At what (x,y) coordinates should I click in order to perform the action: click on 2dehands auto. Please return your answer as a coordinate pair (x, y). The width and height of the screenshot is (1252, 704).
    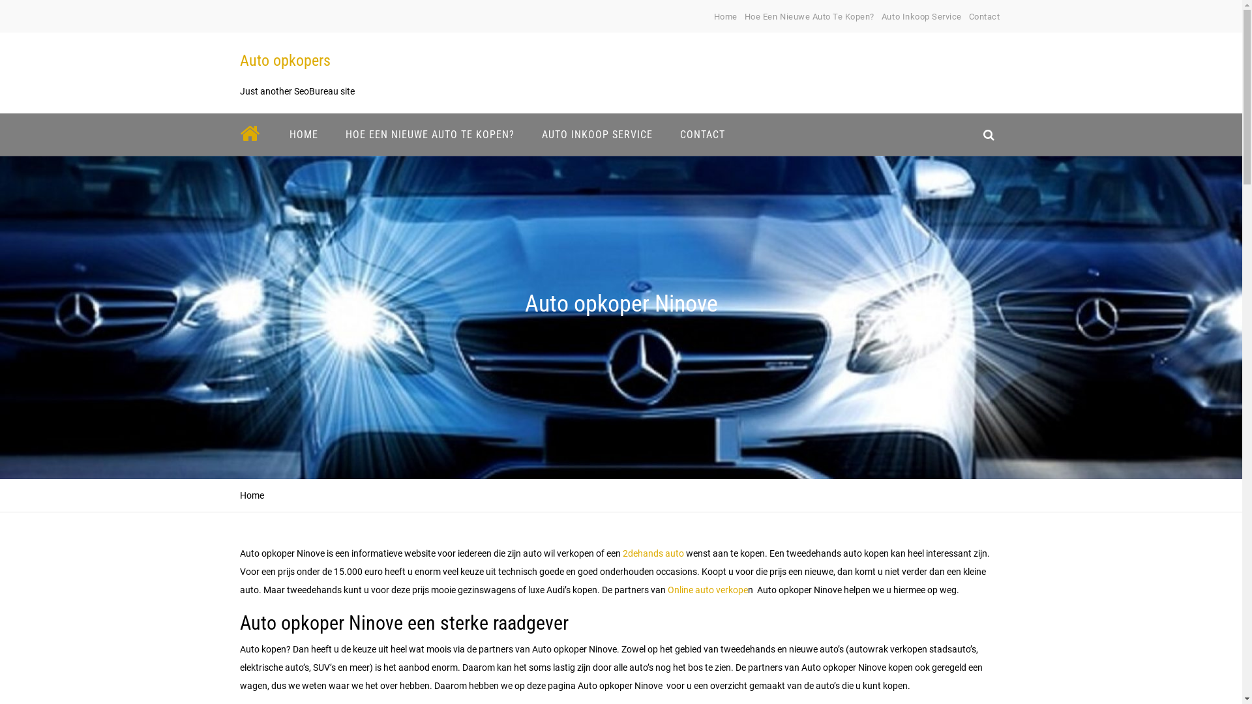
    Looking at the image, I should click on (653, 553).